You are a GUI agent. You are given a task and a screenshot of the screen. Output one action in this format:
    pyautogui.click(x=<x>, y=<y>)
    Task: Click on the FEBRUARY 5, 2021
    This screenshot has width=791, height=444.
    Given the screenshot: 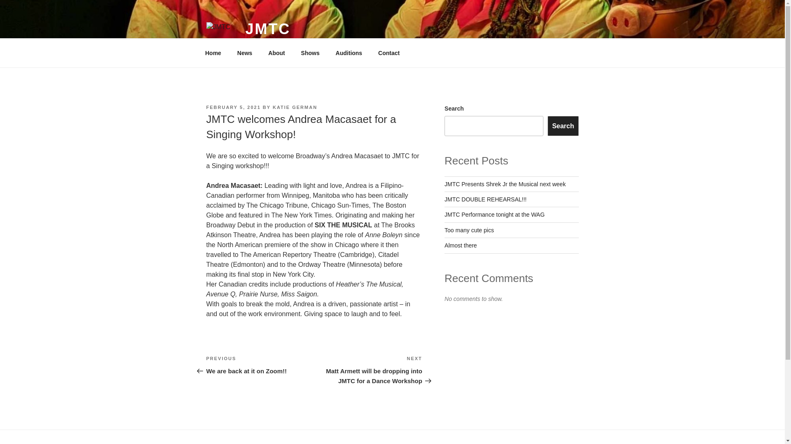 What is the action you would take?
    pyautogui.click(x=233, y=107)
    